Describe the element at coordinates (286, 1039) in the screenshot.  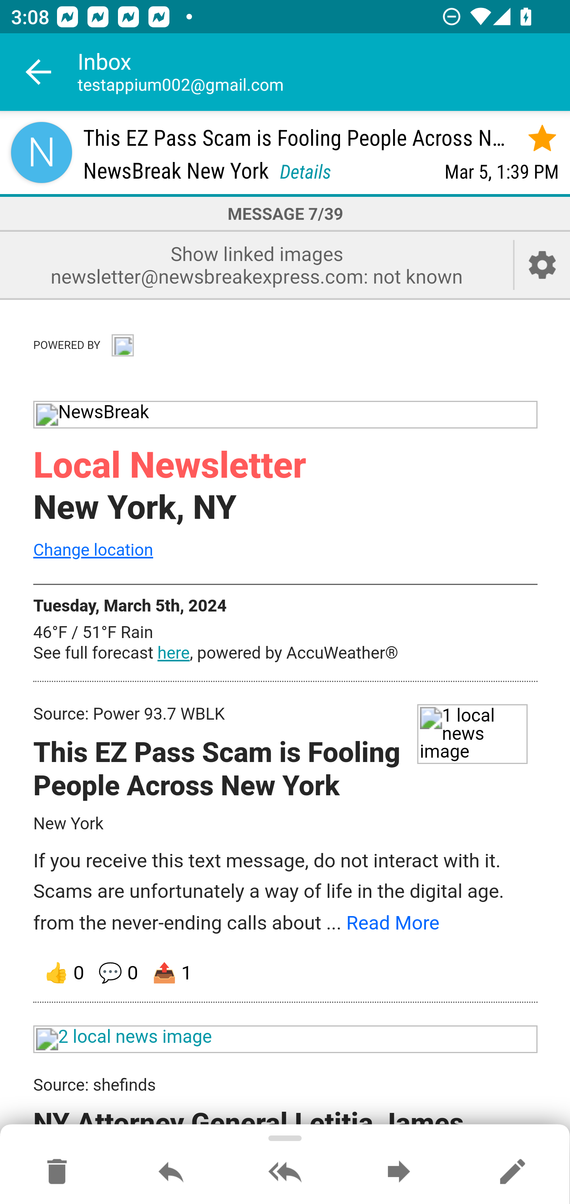
I see `2 local news image` at that location.